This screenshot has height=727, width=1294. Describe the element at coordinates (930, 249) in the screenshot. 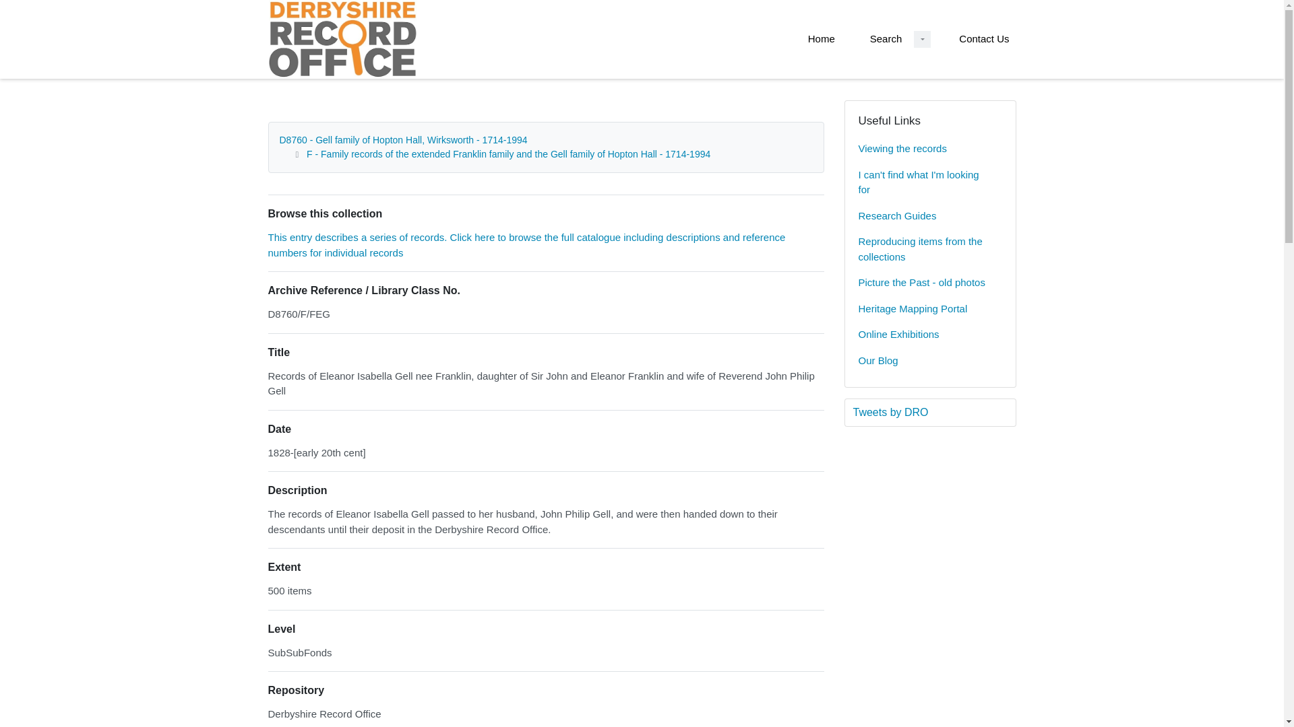

I see `Reproducing items from the collections` at that location.